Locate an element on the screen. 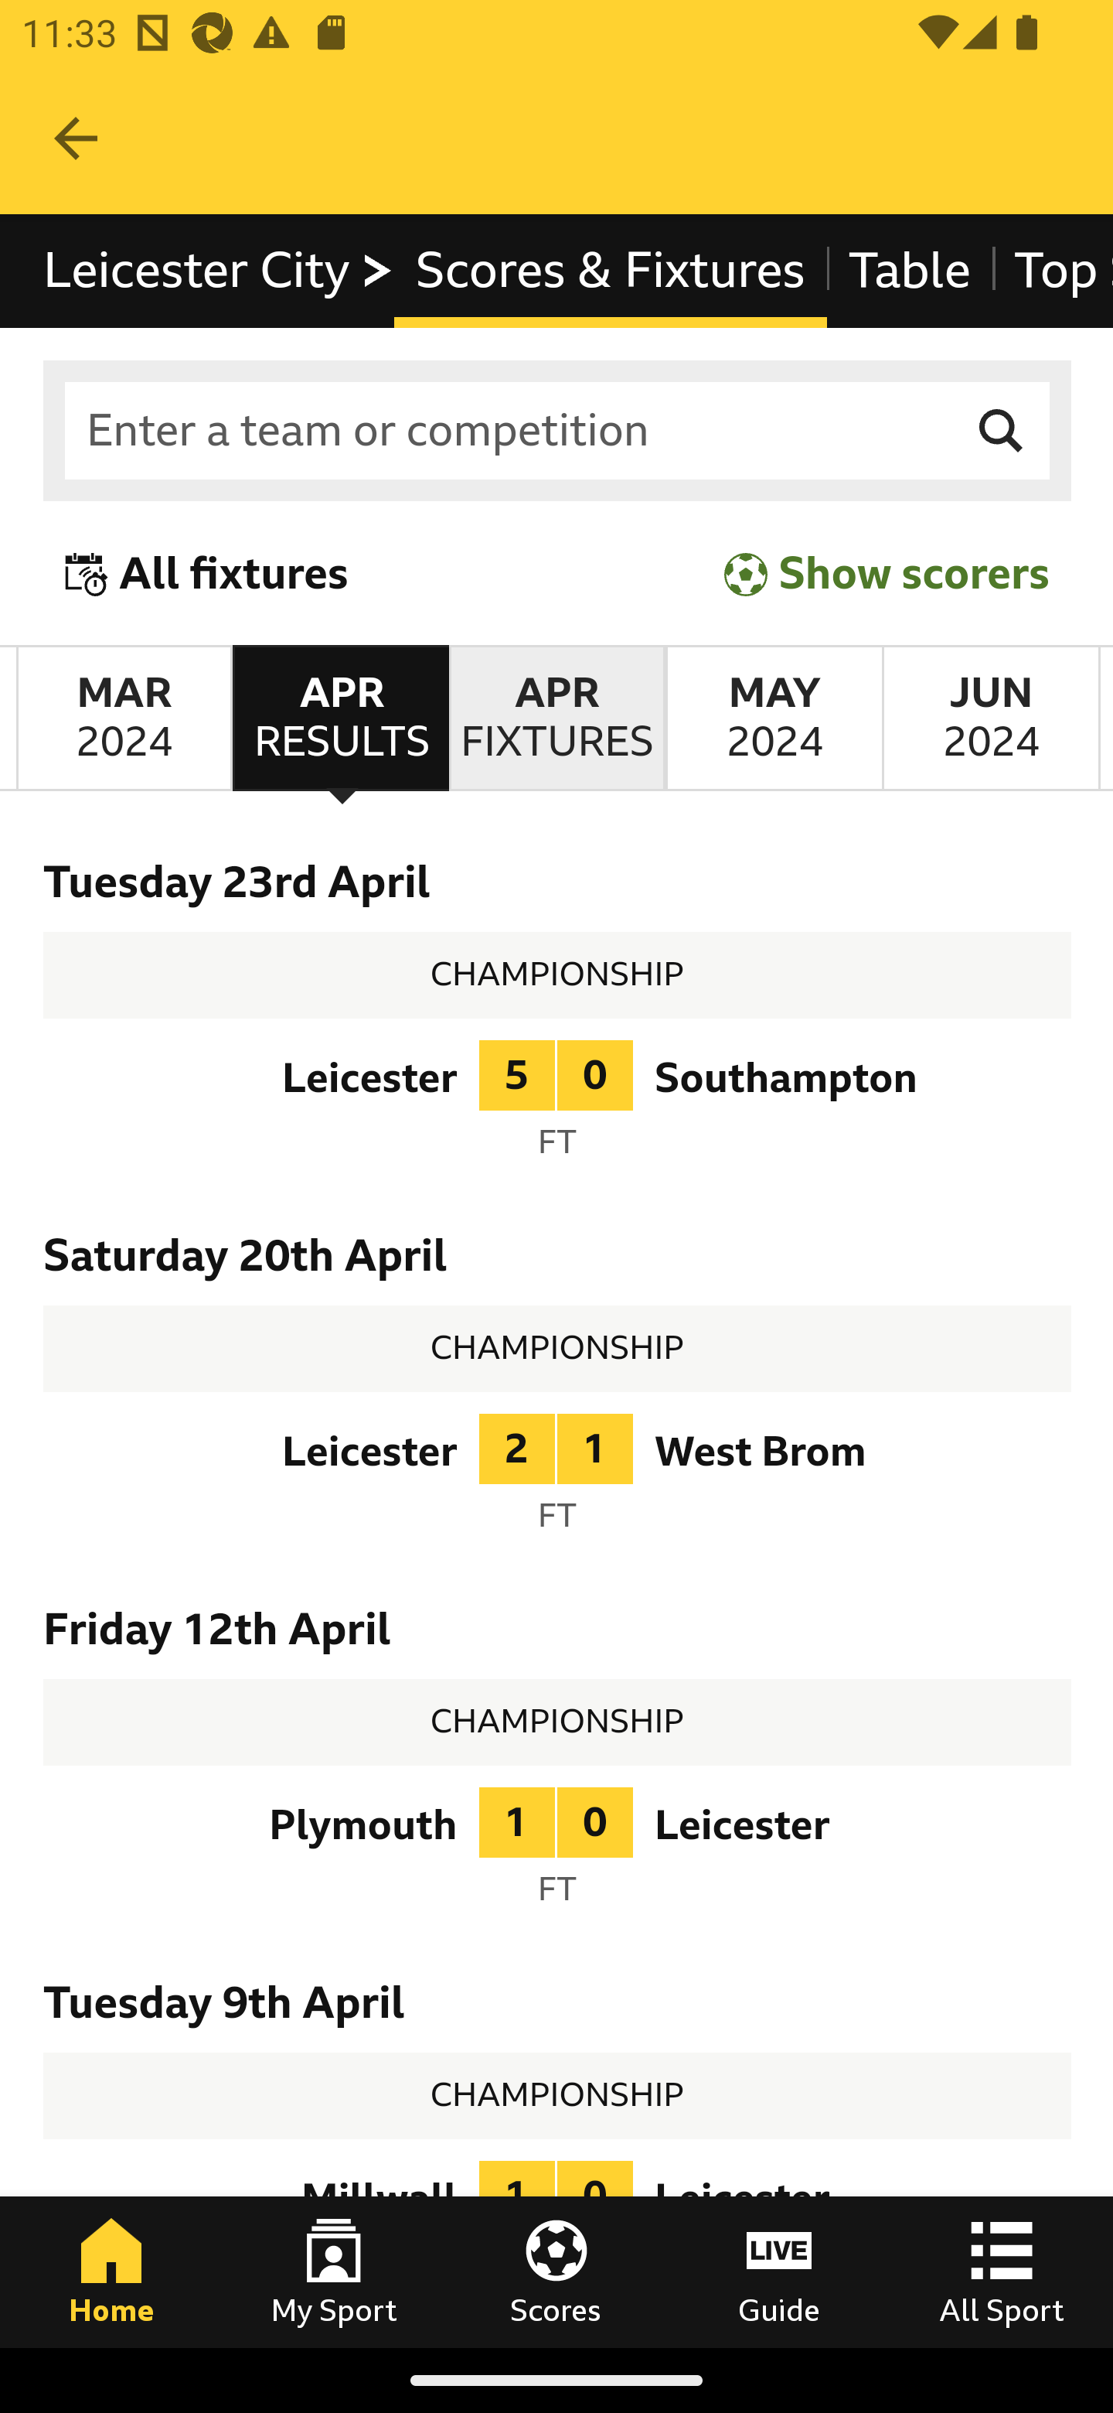  AprilFIXTURES April FIXTURES is located at coordinates (556, 719).